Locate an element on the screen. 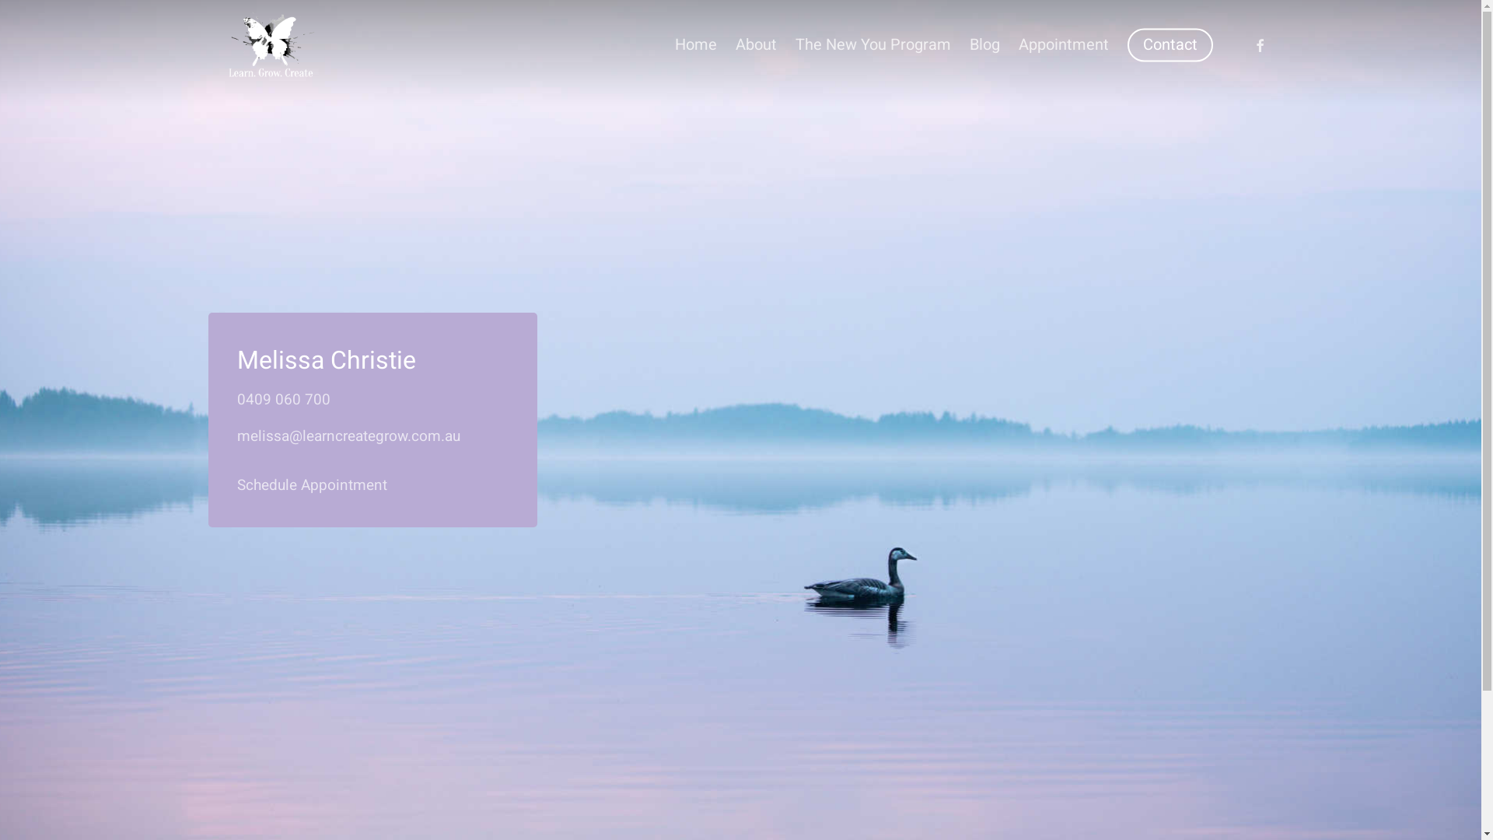 This screenshot has height=840, width=1493. Contact is located at coordinates (1170, 44).